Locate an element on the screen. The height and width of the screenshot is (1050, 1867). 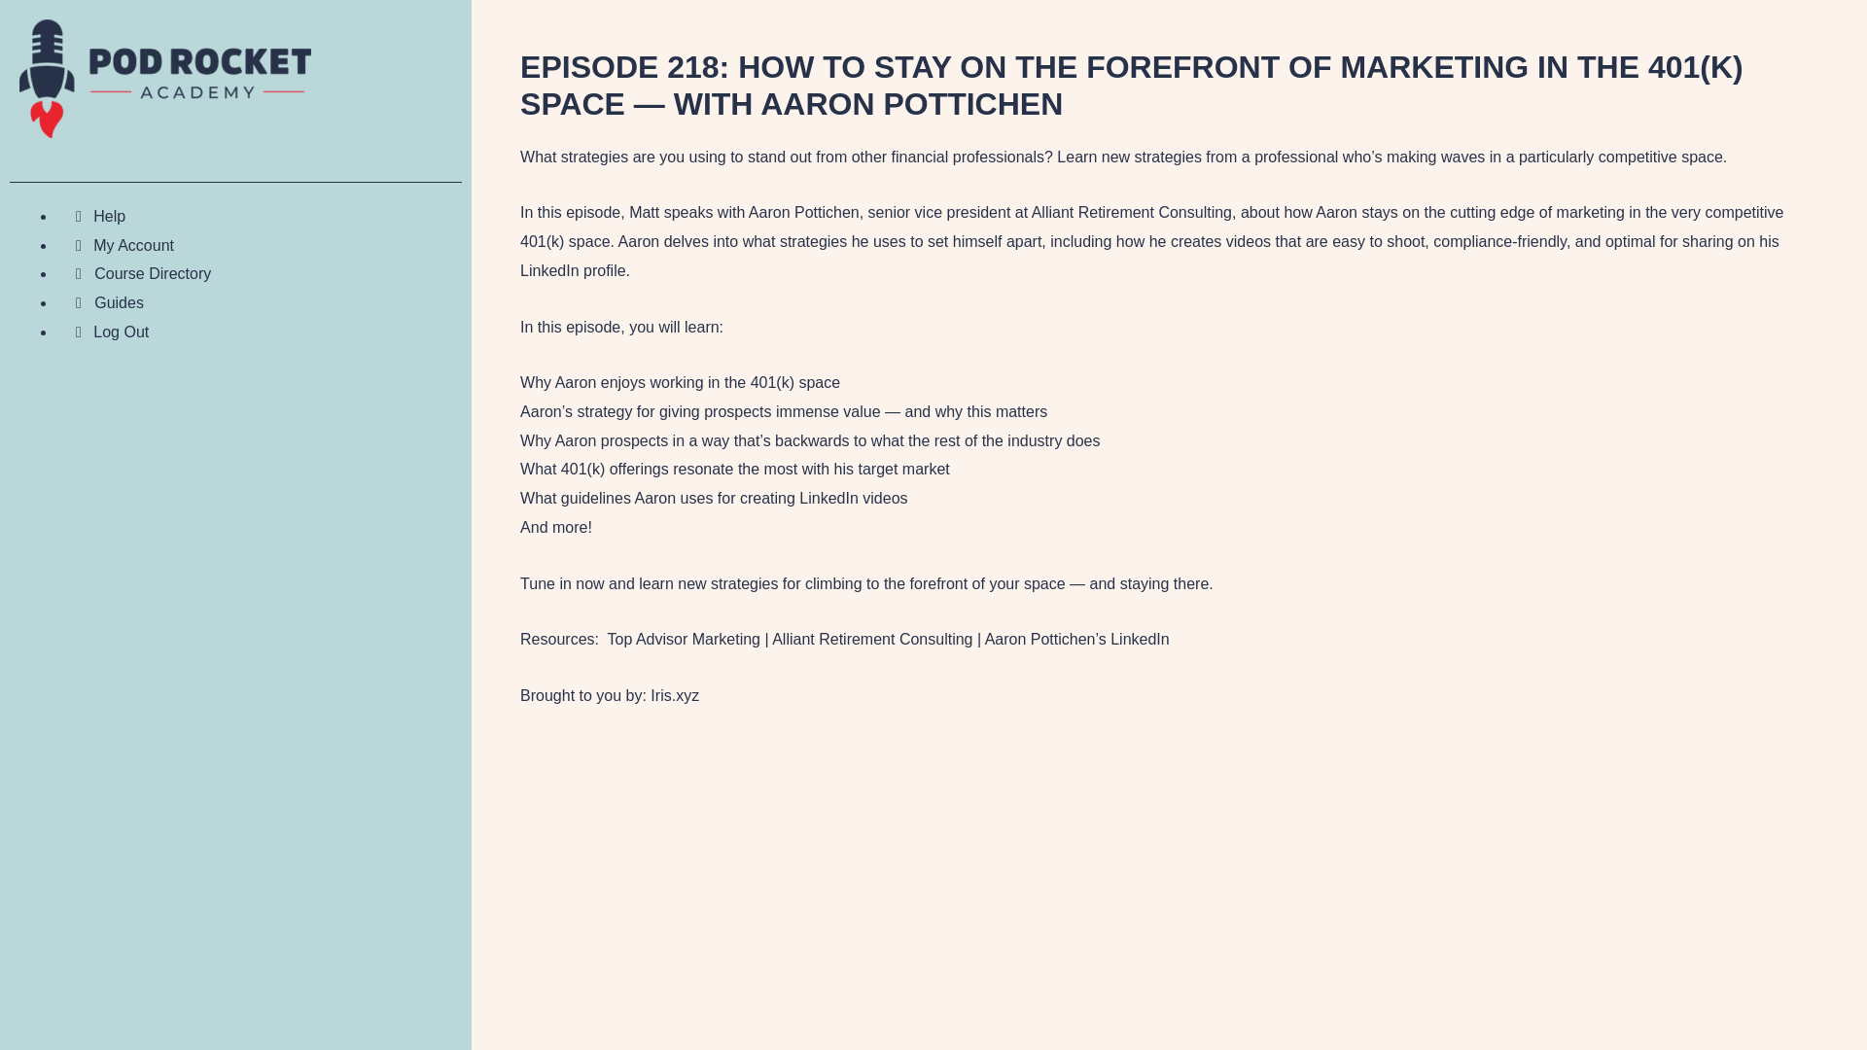
  Guides is located at coordinates (99, 302).